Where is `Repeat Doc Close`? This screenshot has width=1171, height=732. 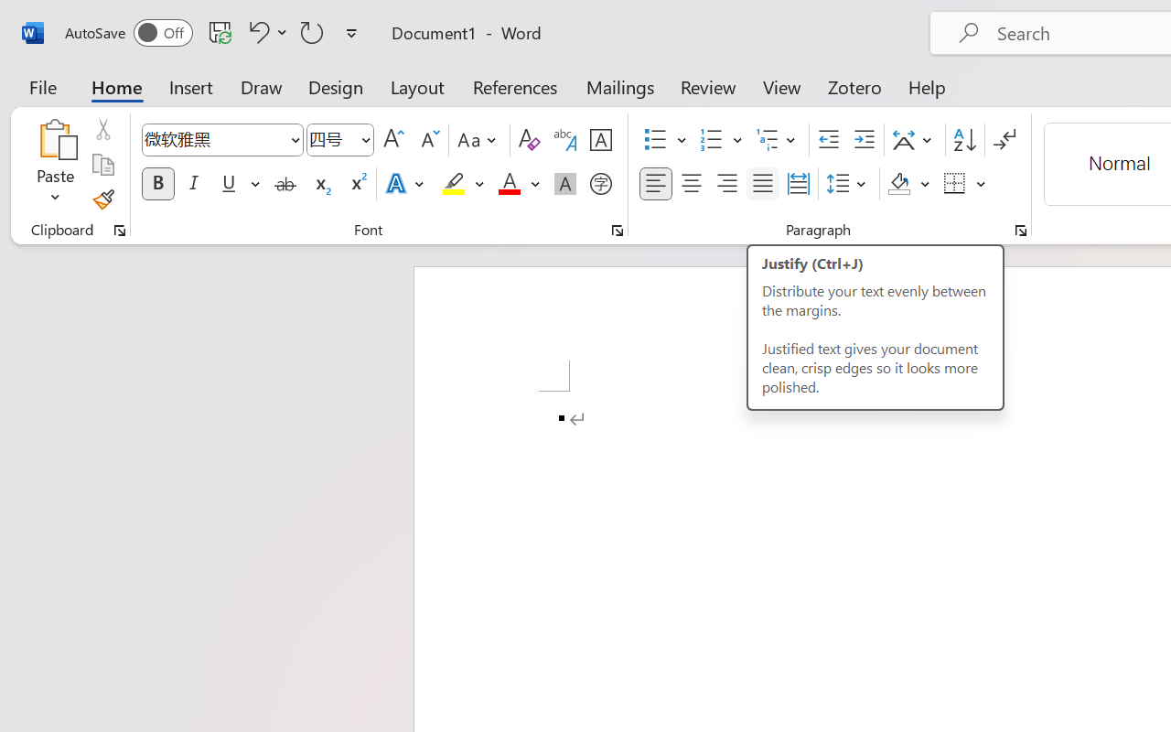
Repeat Doc Close is located at coordinates (312, 32).